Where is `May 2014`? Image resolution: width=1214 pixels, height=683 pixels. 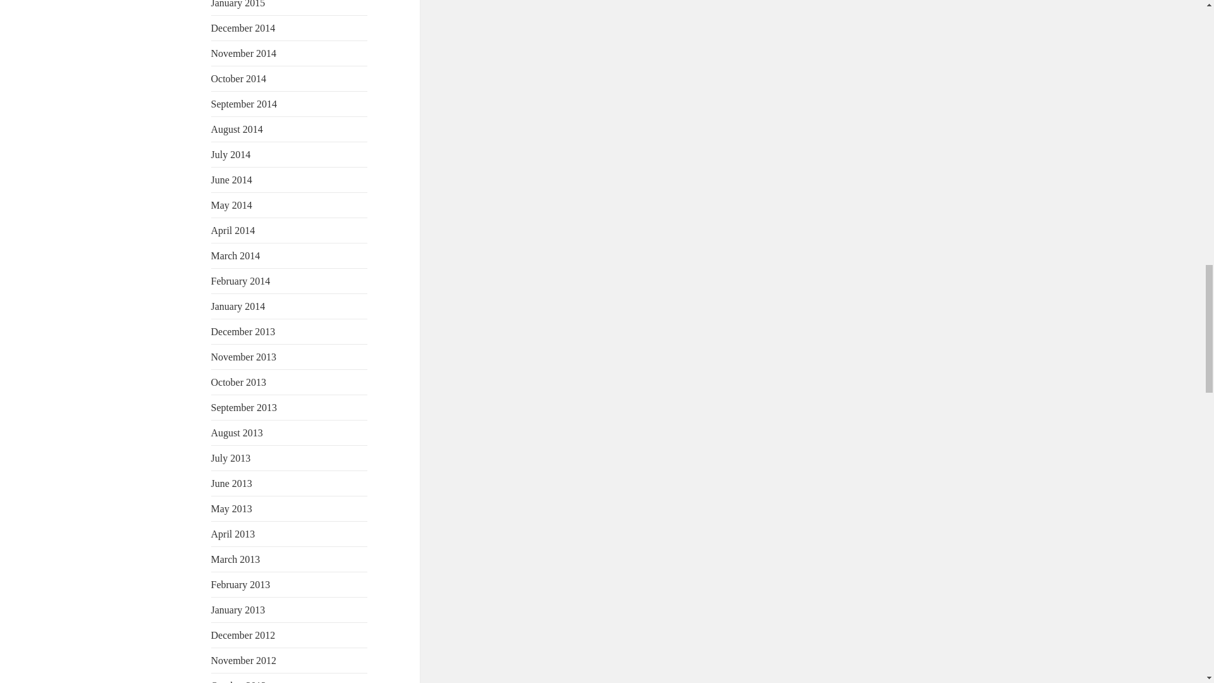
May 2014 is located at coordinates (231, 205).